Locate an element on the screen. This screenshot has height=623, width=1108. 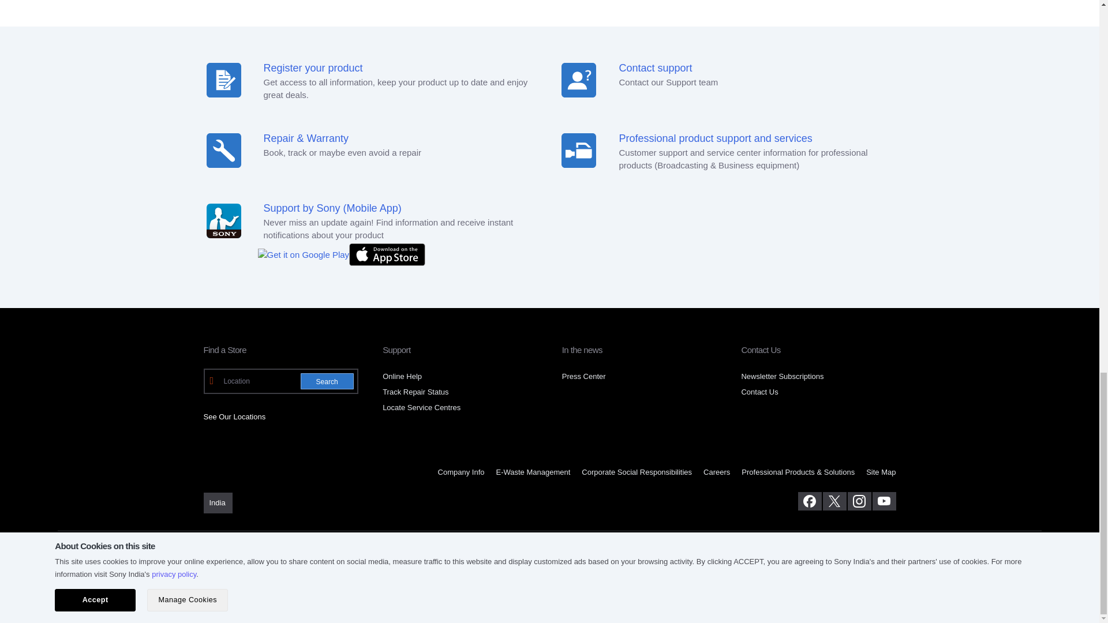
nntnnnttnn is located at coordinates (578, 150).